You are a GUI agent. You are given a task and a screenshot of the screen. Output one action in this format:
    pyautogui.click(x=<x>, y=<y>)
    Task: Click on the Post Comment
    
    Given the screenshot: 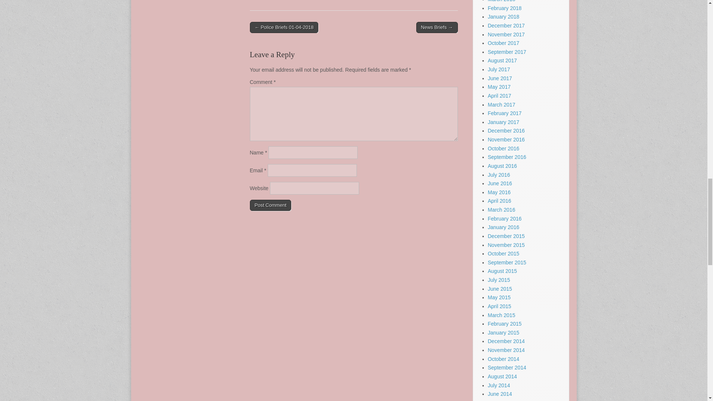 What is the action you would take?
    pyautogui.click(x=270, y=205)
    